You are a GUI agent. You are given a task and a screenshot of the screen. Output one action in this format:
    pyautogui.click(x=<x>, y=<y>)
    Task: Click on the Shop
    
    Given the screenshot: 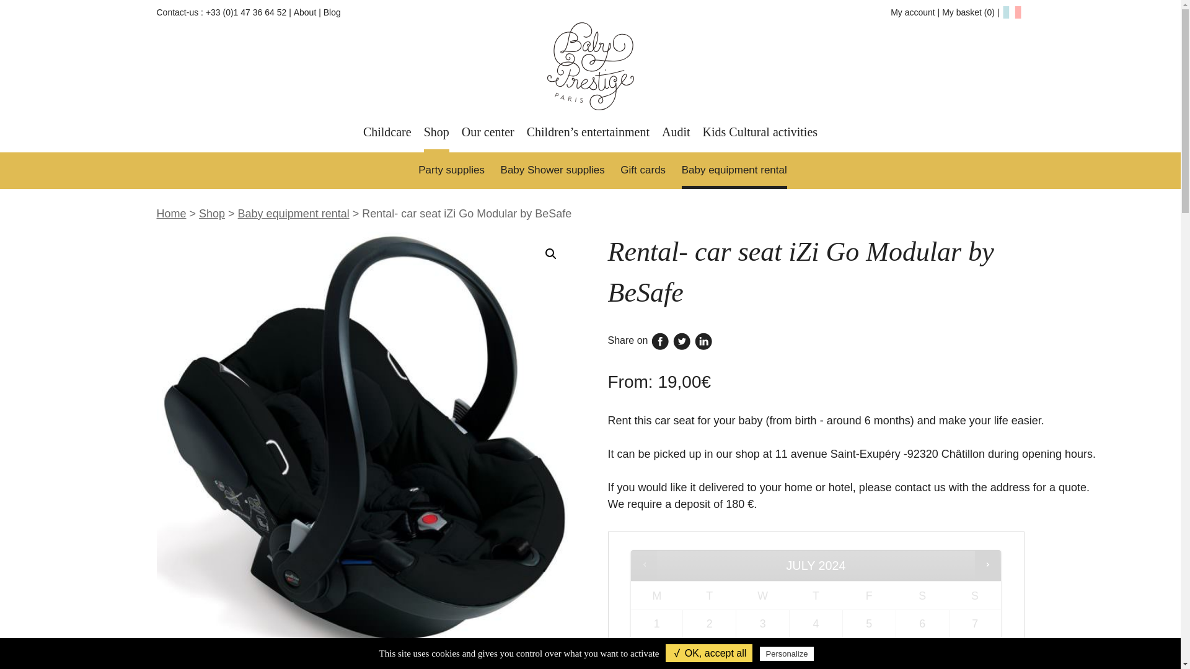 What is the action you would take?
    pyautogui.click(x=436, y=134)
    